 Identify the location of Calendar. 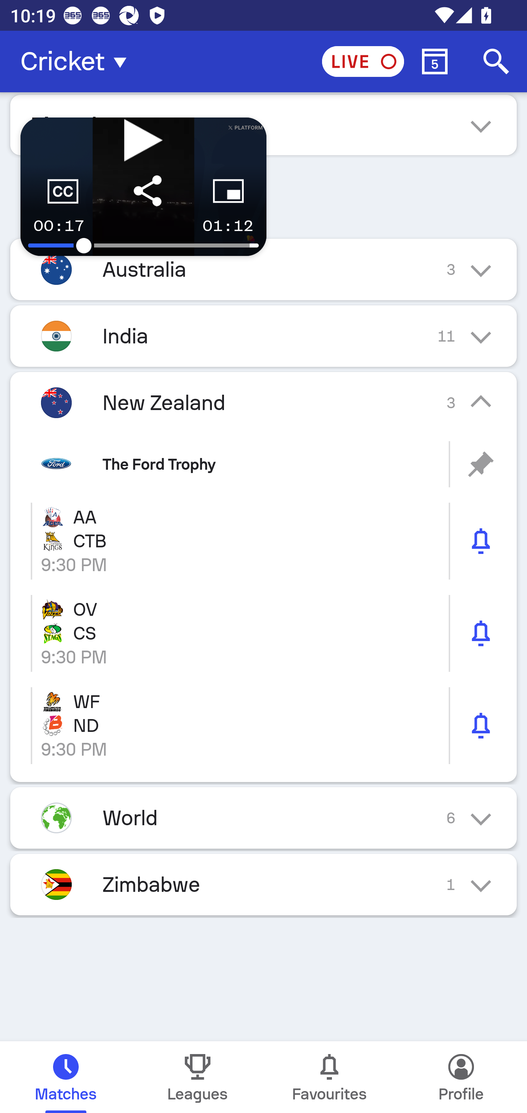
(435, 62).